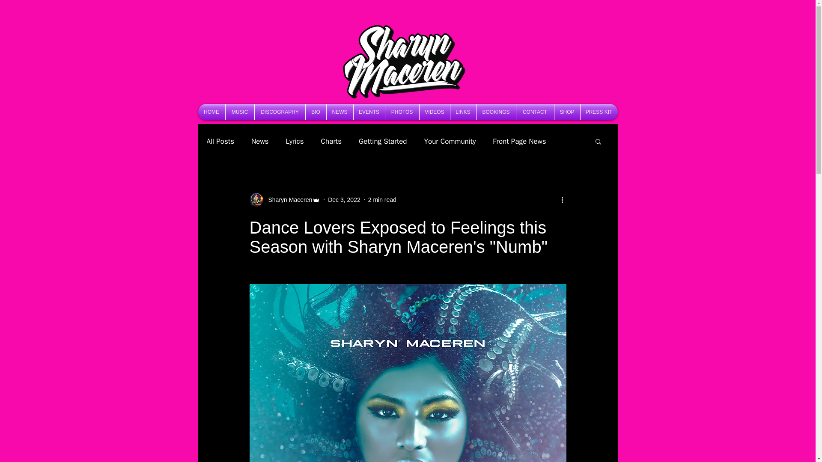 This screenshot has height=462, width=822. What do you see at coordinates (450, 141) in the screenshot?
I see `Your Community` at bounding box center [450, 141].